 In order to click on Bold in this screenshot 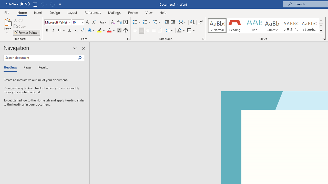, I will do `click(47, 31)`.